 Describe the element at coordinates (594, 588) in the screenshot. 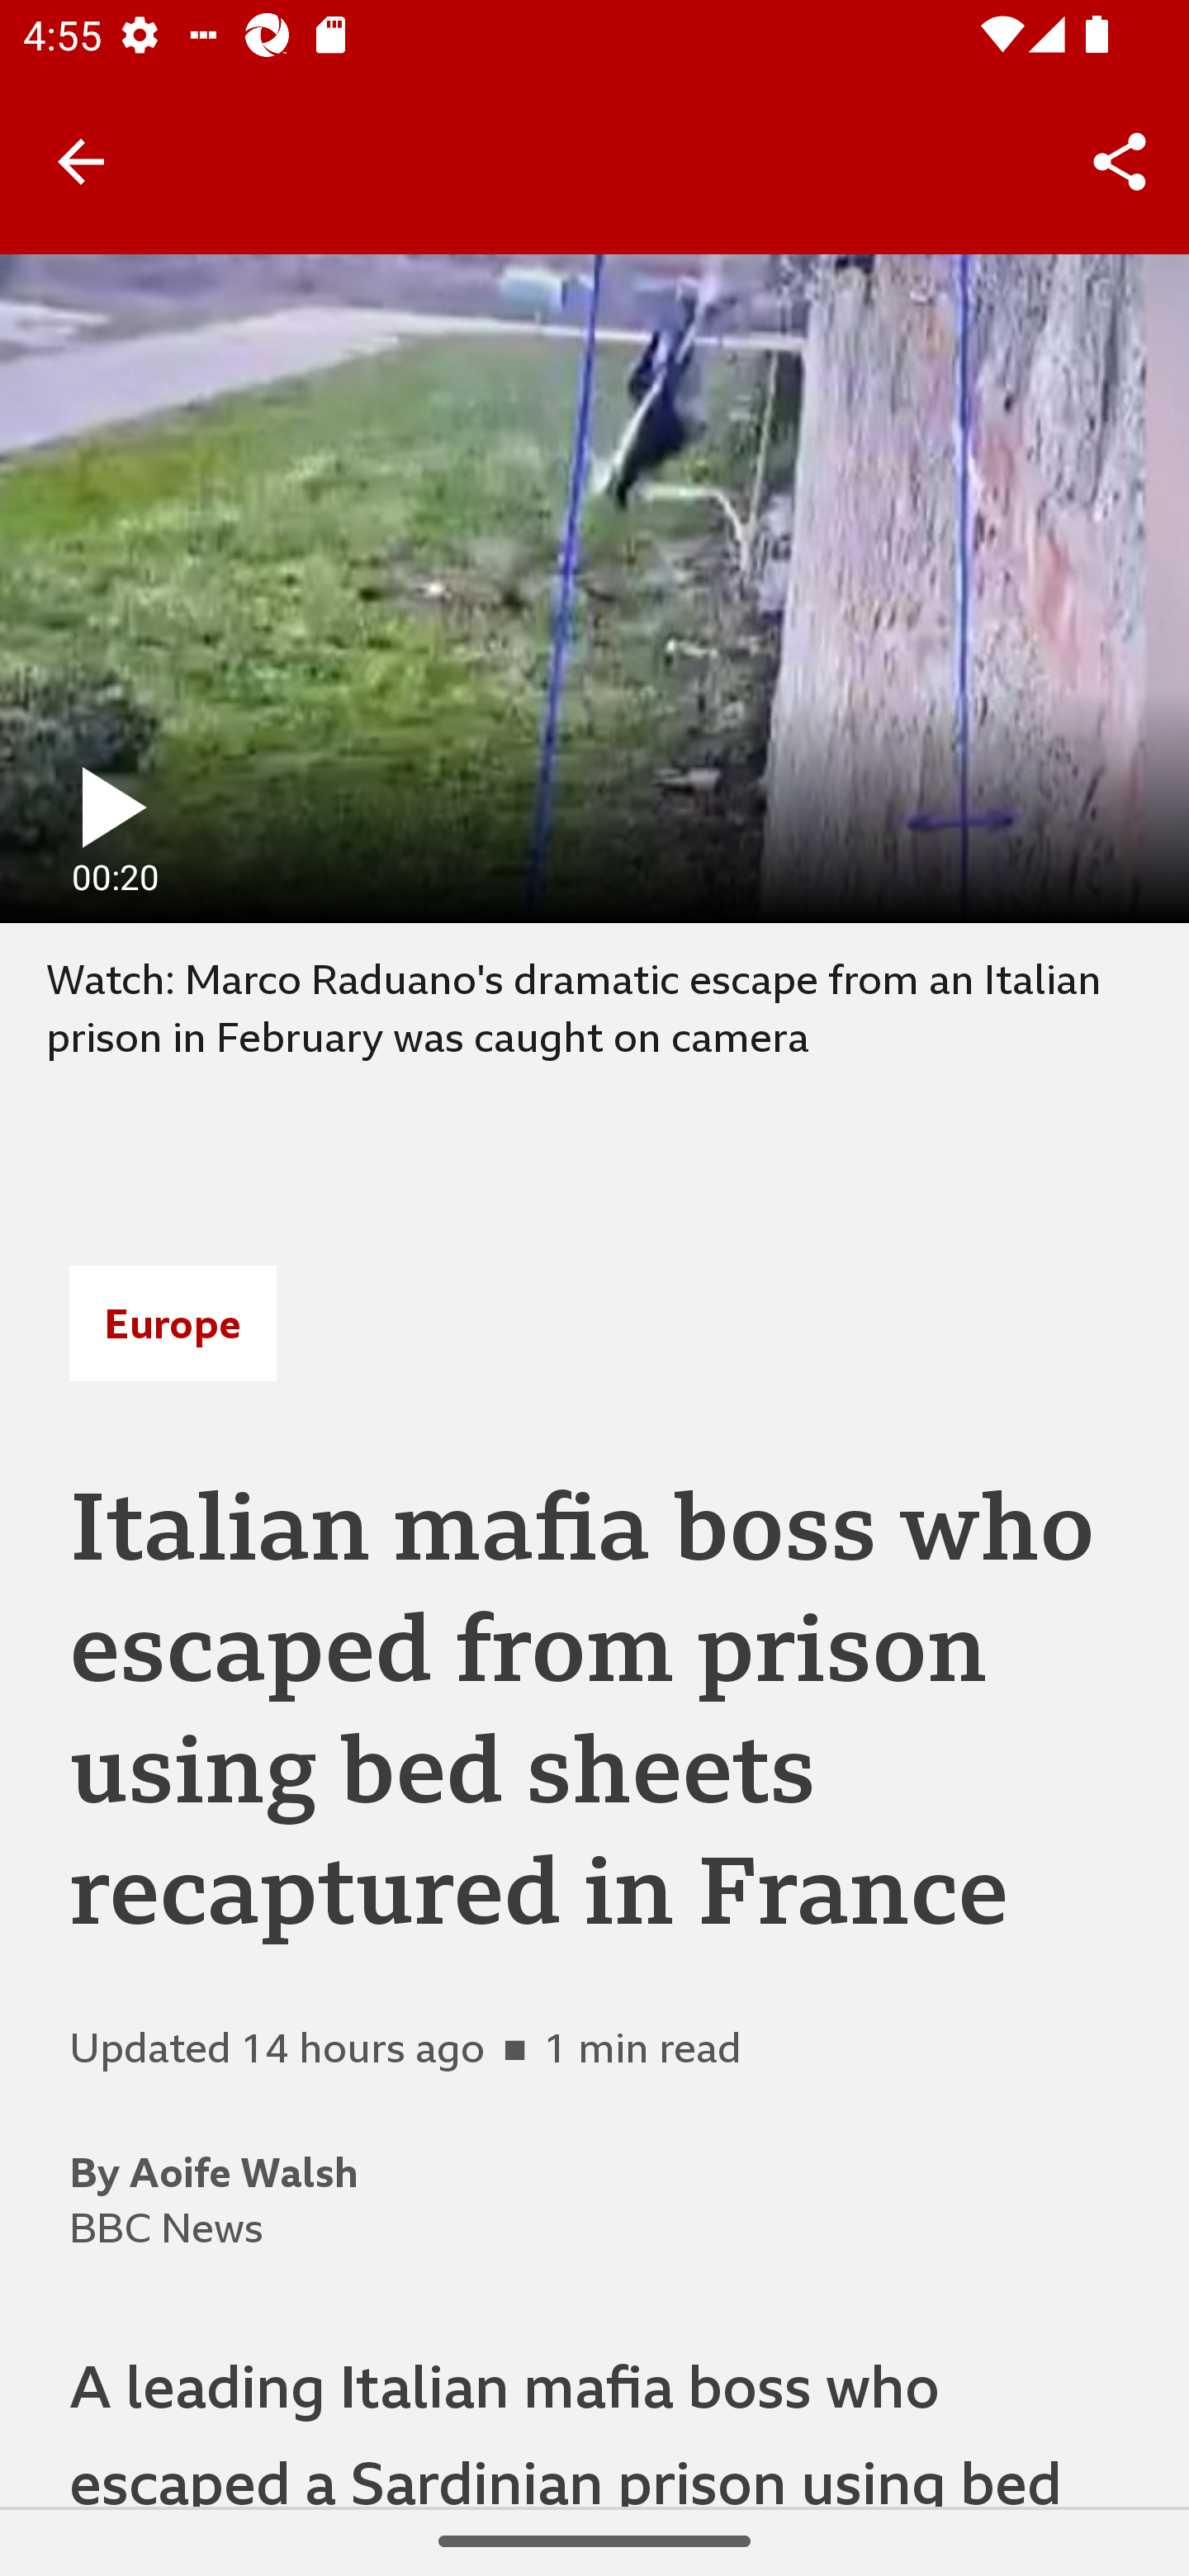

I see `play fullscreen 00:20 0 minutes, 20 seconds` at that location.